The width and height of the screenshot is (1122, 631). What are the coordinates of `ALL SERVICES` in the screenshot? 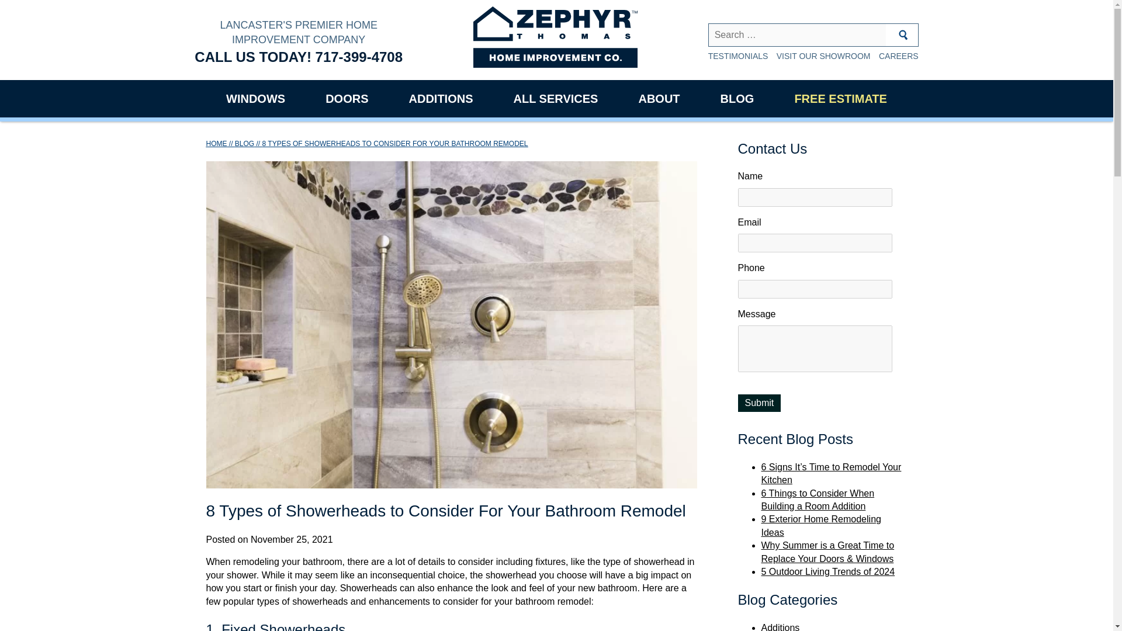 It's located at (556, 98).